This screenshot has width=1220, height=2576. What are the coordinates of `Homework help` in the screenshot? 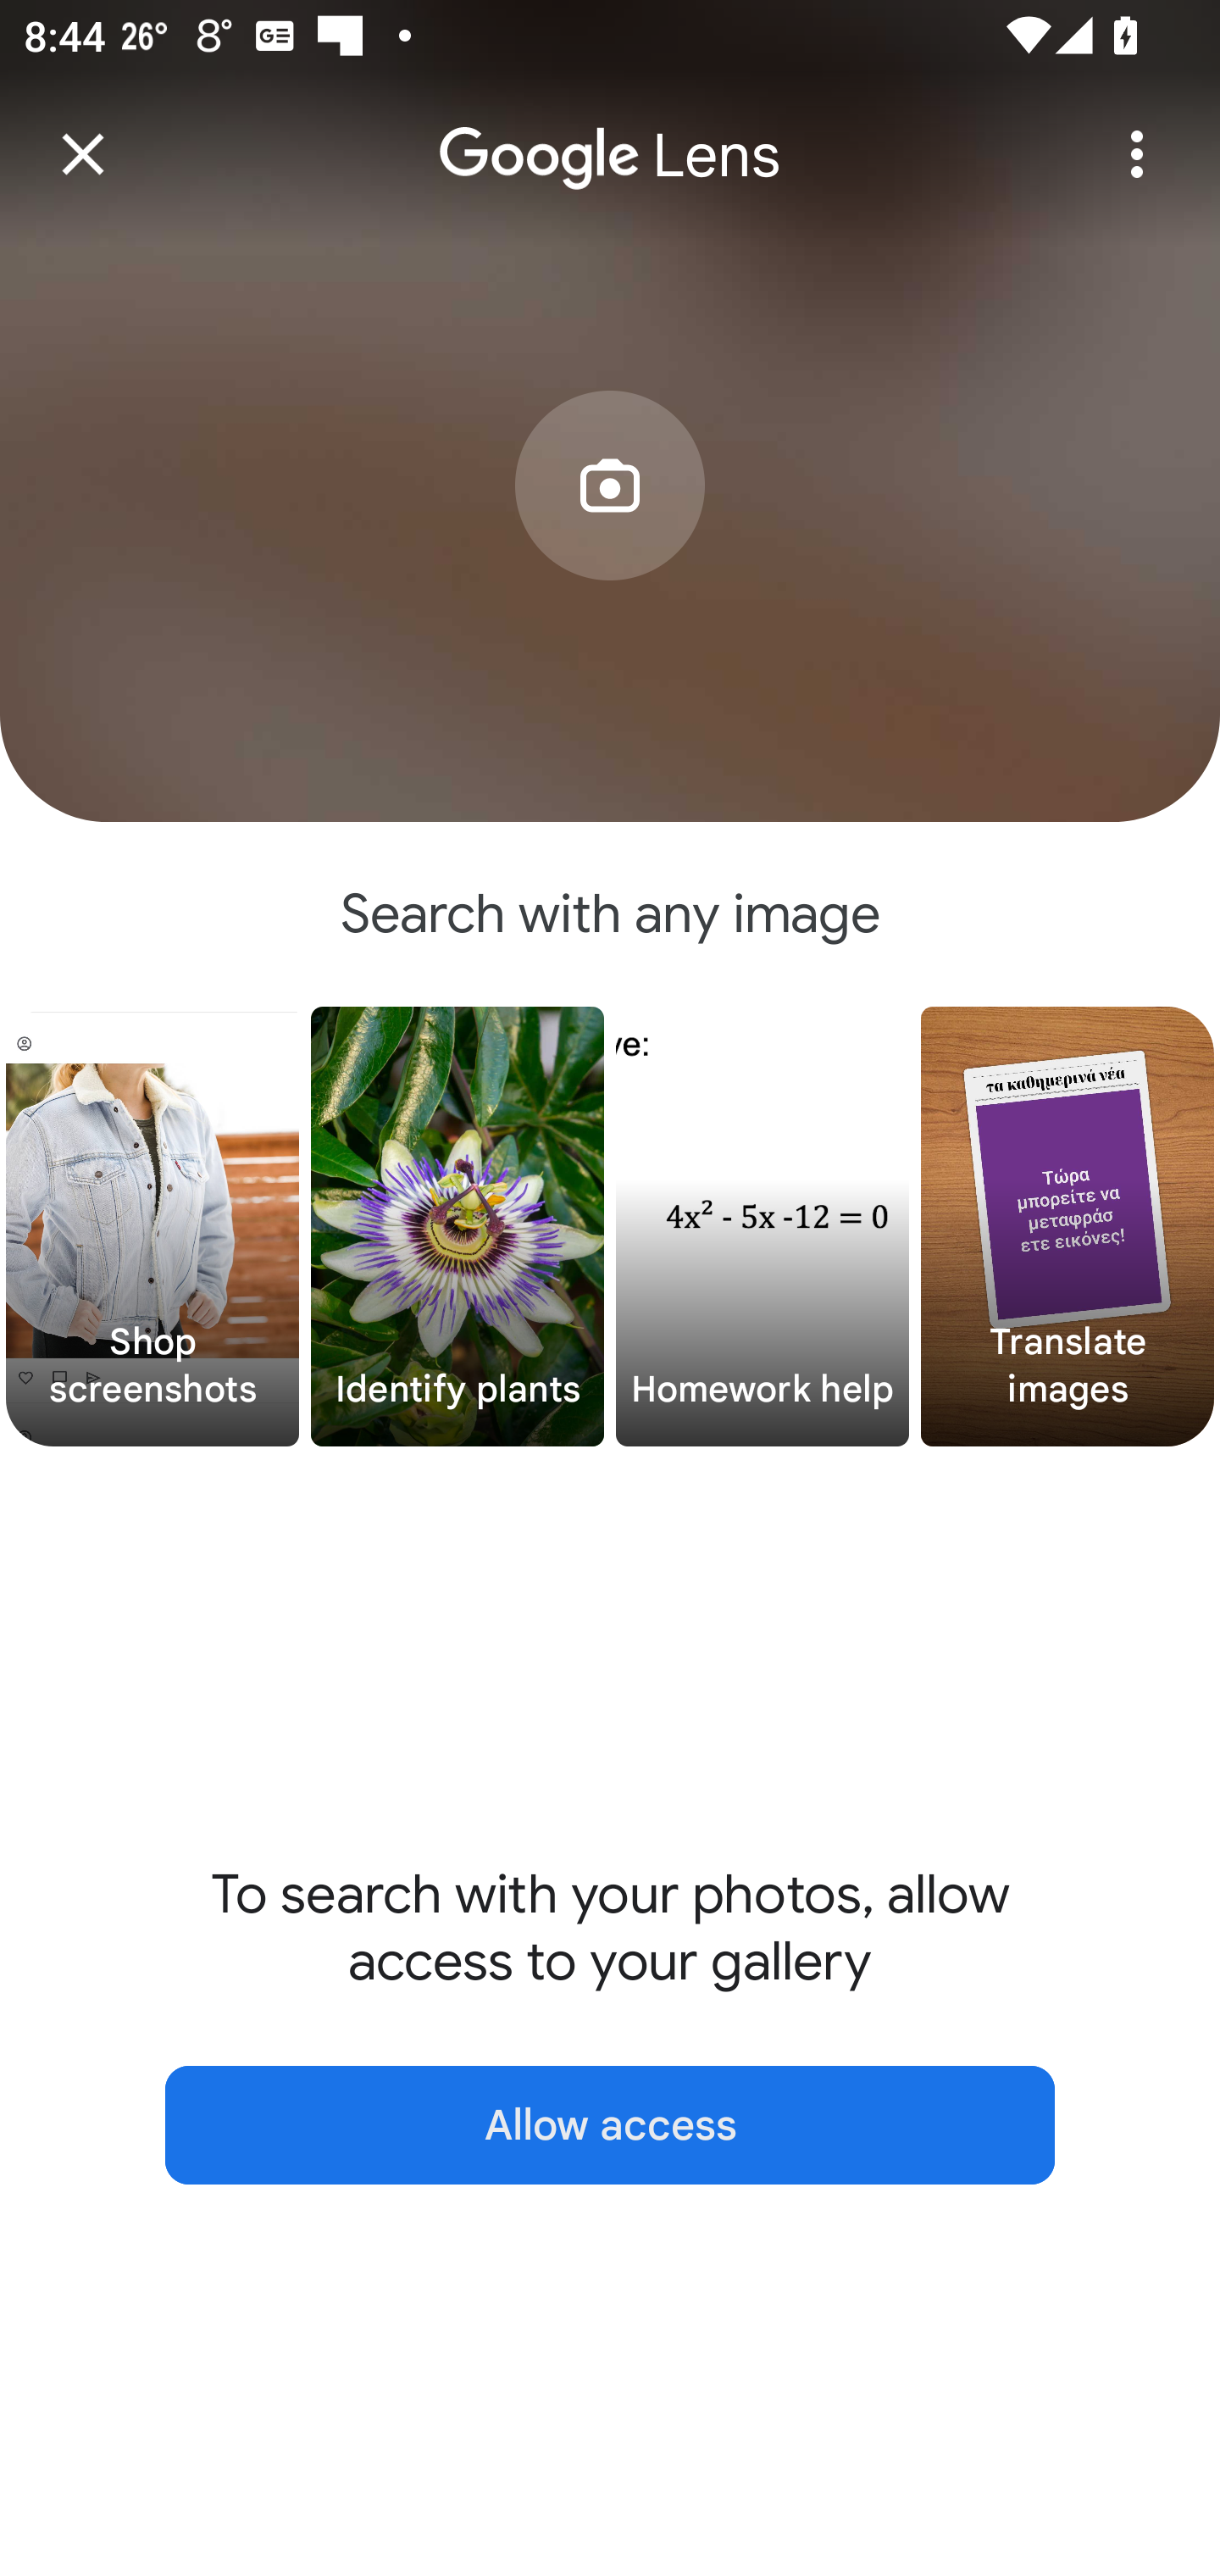 It's located at (762, 1227).